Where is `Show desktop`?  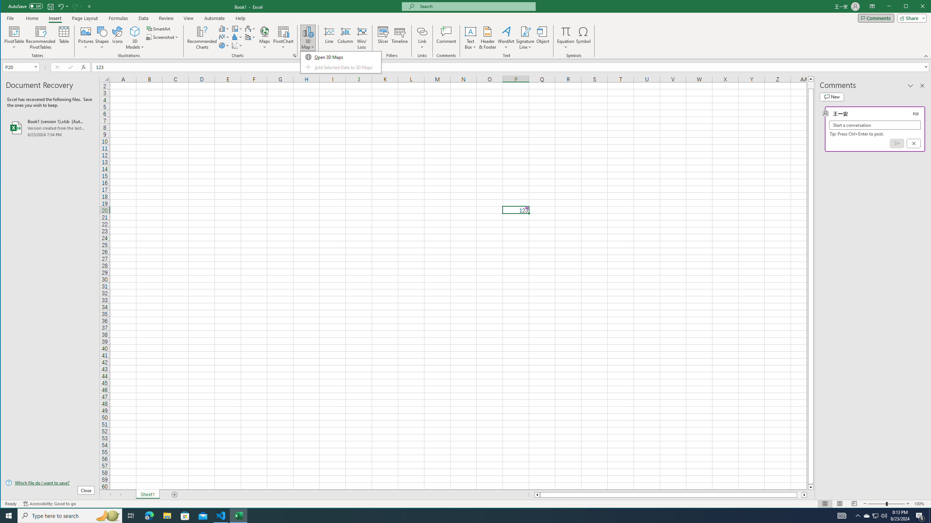 Show desktop is located at coordinates (930, 516).